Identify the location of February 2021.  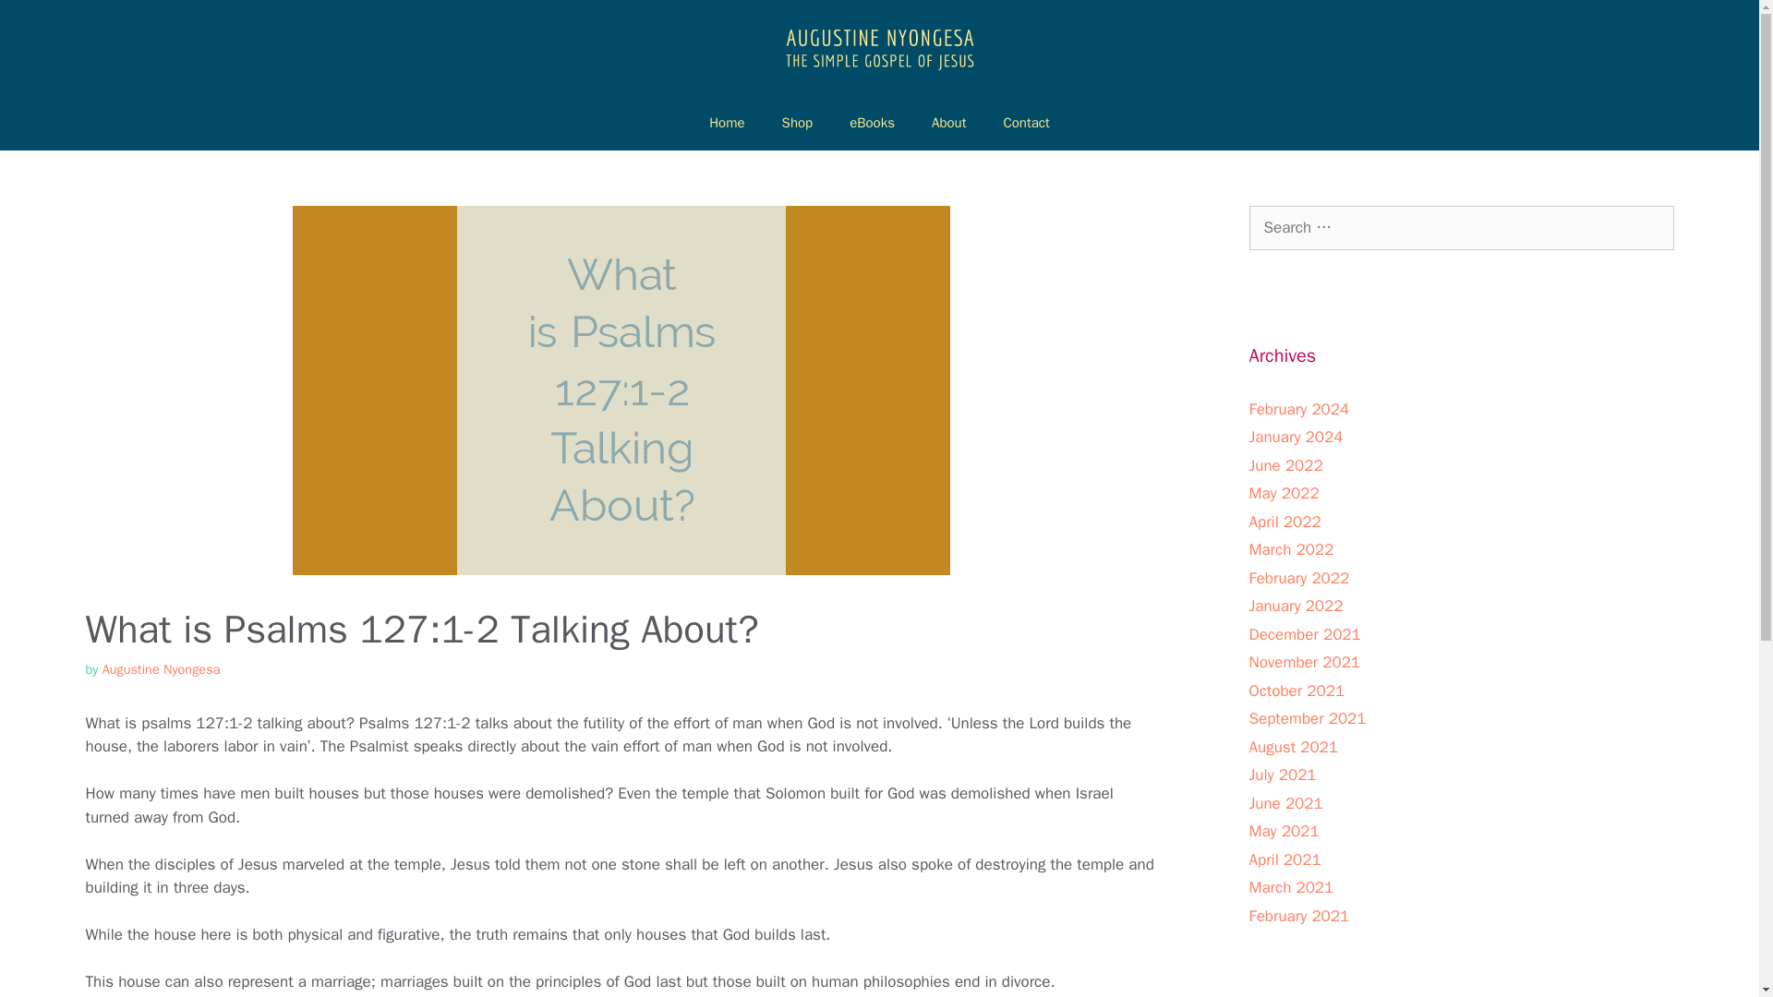
(1298, 916).